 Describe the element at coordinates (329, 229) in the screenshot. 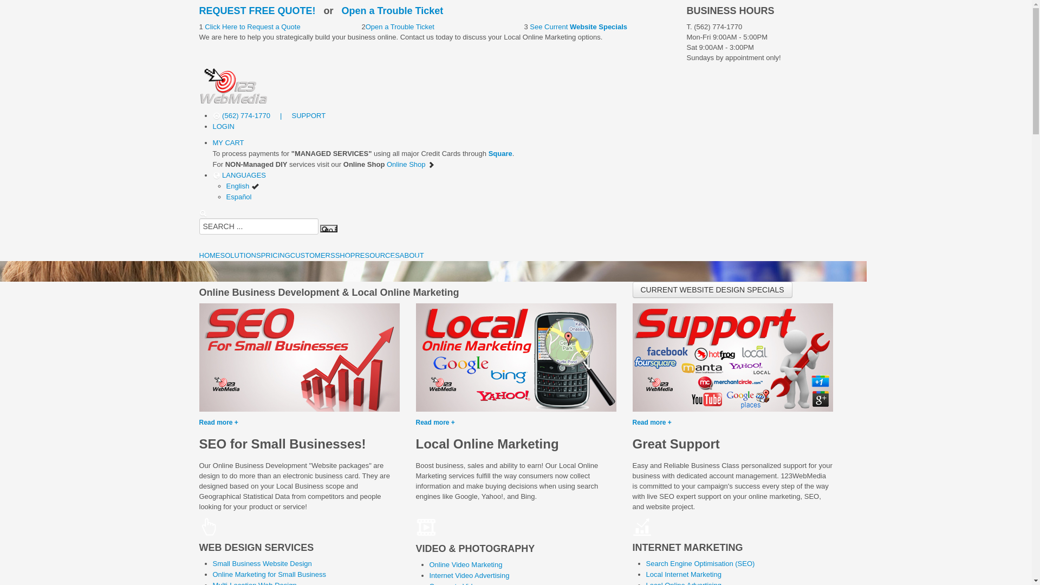

I see `go` at that location.